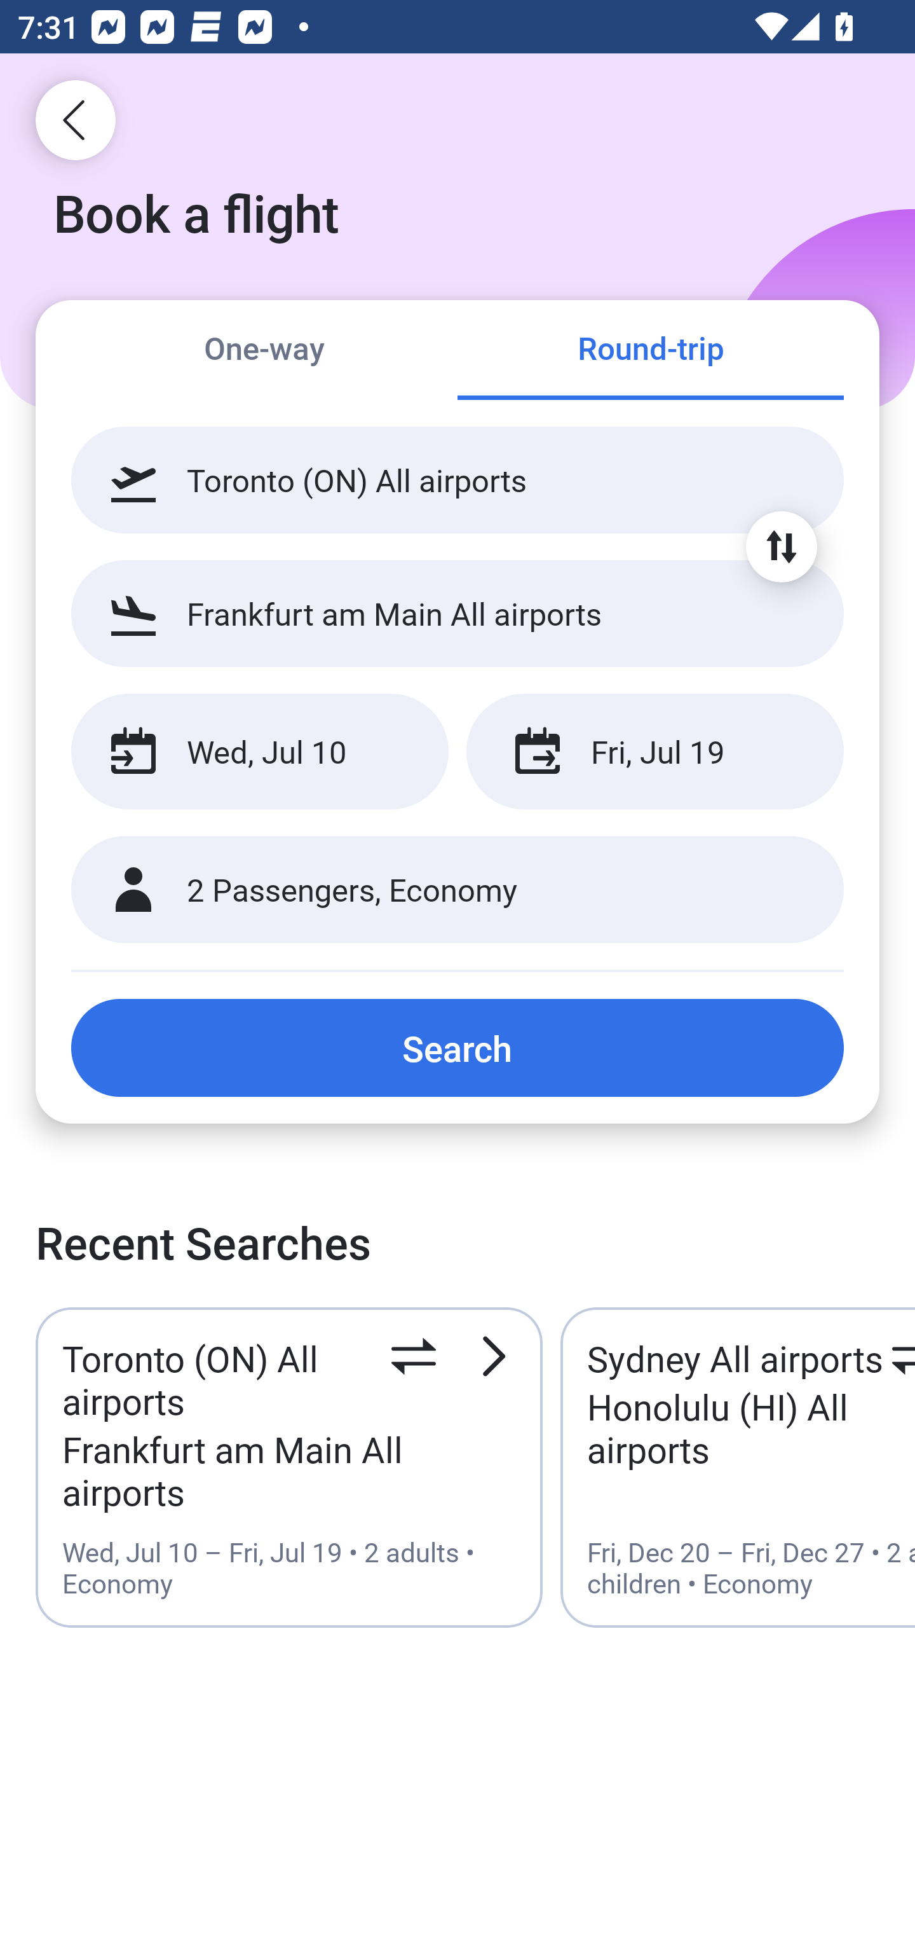  Describe the element at coordinates (457, 890) in the screenshot. I see `2 Passengers, Economy` at that location.